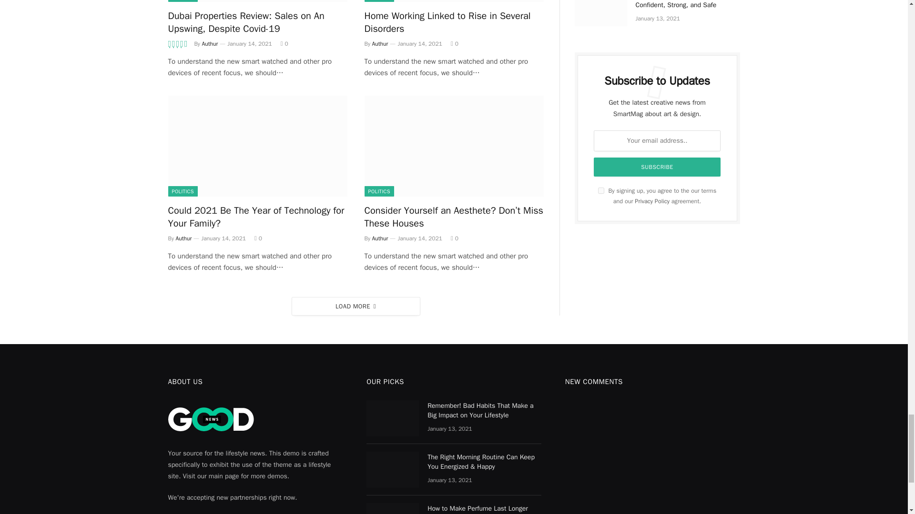 The width and height of the screenshot is (915, 514). Describe the element at coordinates (601, 190) in the screenshot. I see `on` at that location.